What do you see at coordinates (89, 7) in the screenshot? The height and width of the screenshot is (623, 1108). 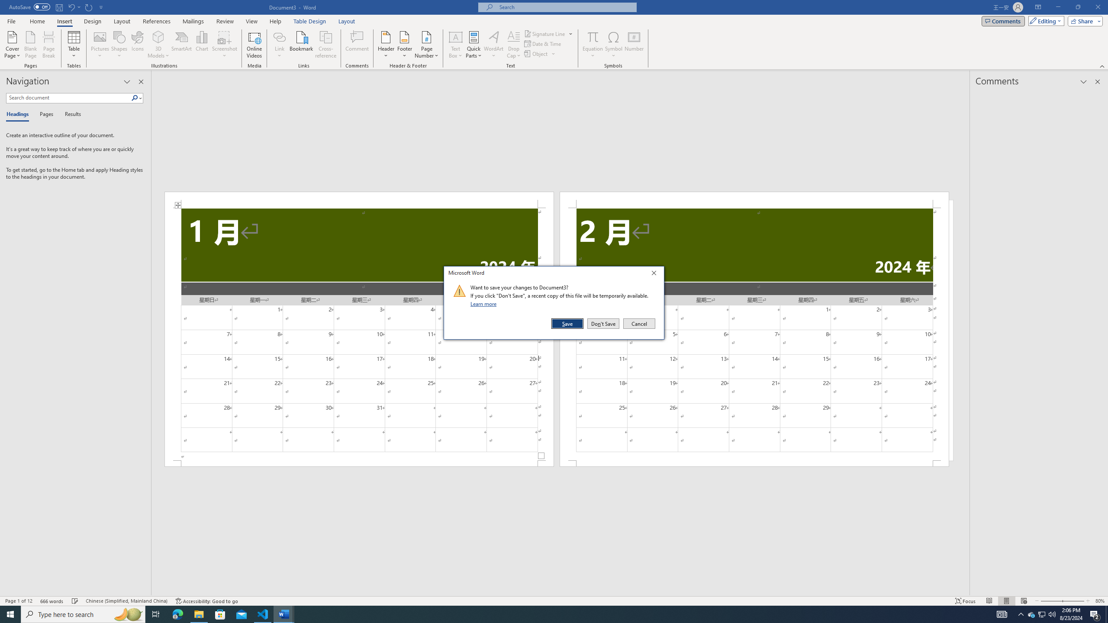 I see `Repeat Doc Close` at bounding box center [89, 7].